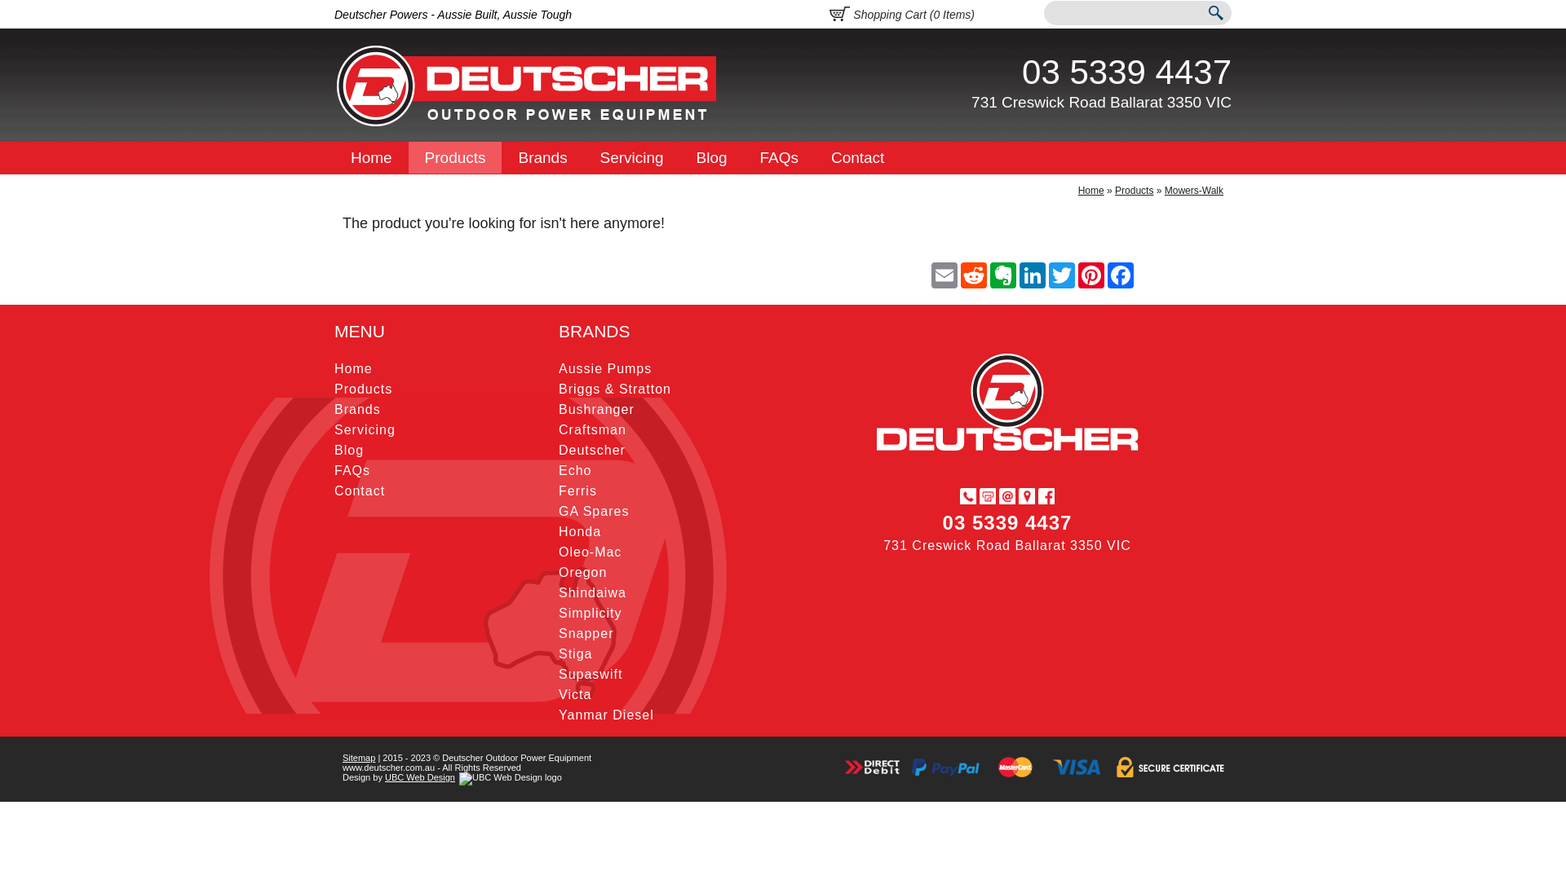 Image resolution: width=1566 pixels, height=880 pixels. What do you see at coordinates (1215, 15) in the screenshot?
I see `Search` at bounding box center [1215, 15].